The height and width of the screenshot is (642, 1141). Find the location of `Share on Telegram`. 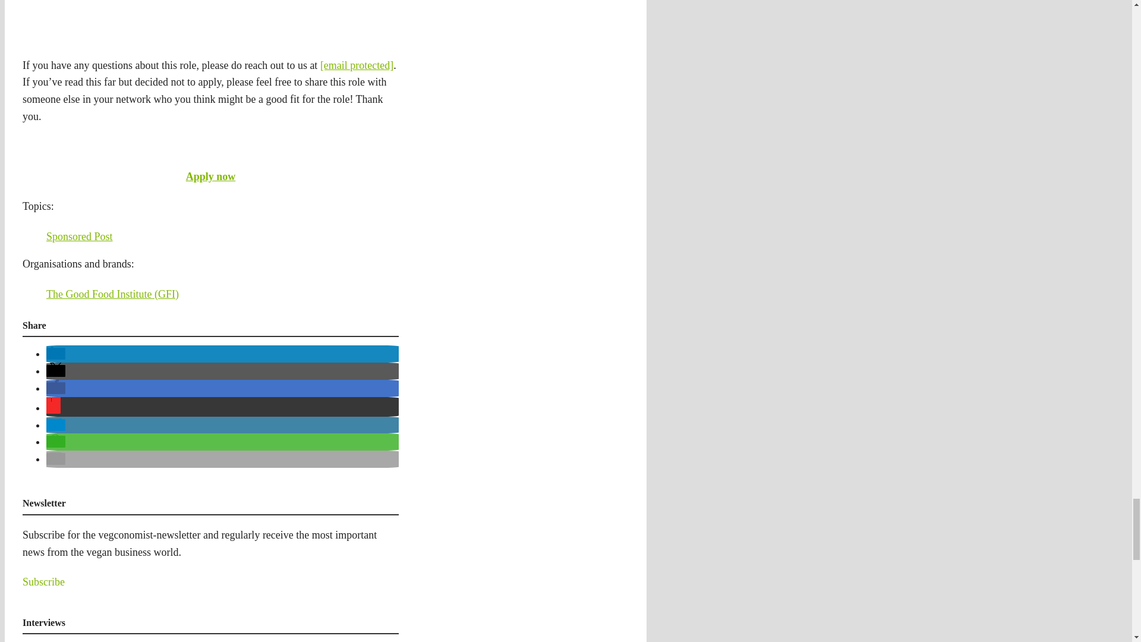

Share on Telegram is located at coordinates (56, 424).